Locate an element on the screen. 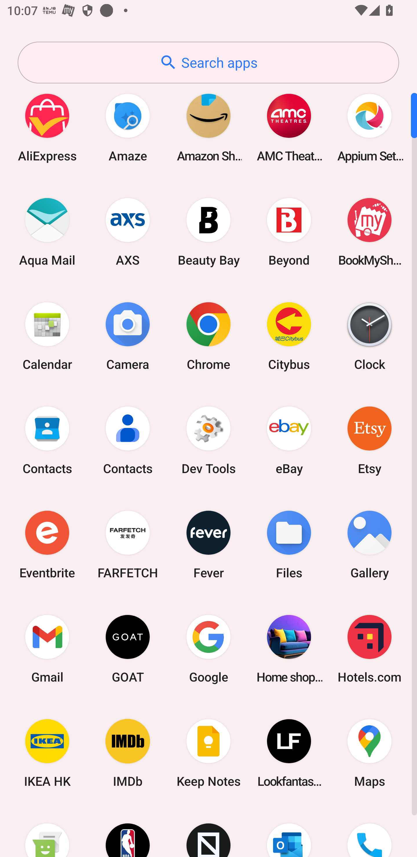 The height and width of the screenshot is (857, 417). AMC Theatres is located at coordinates (289, 127).